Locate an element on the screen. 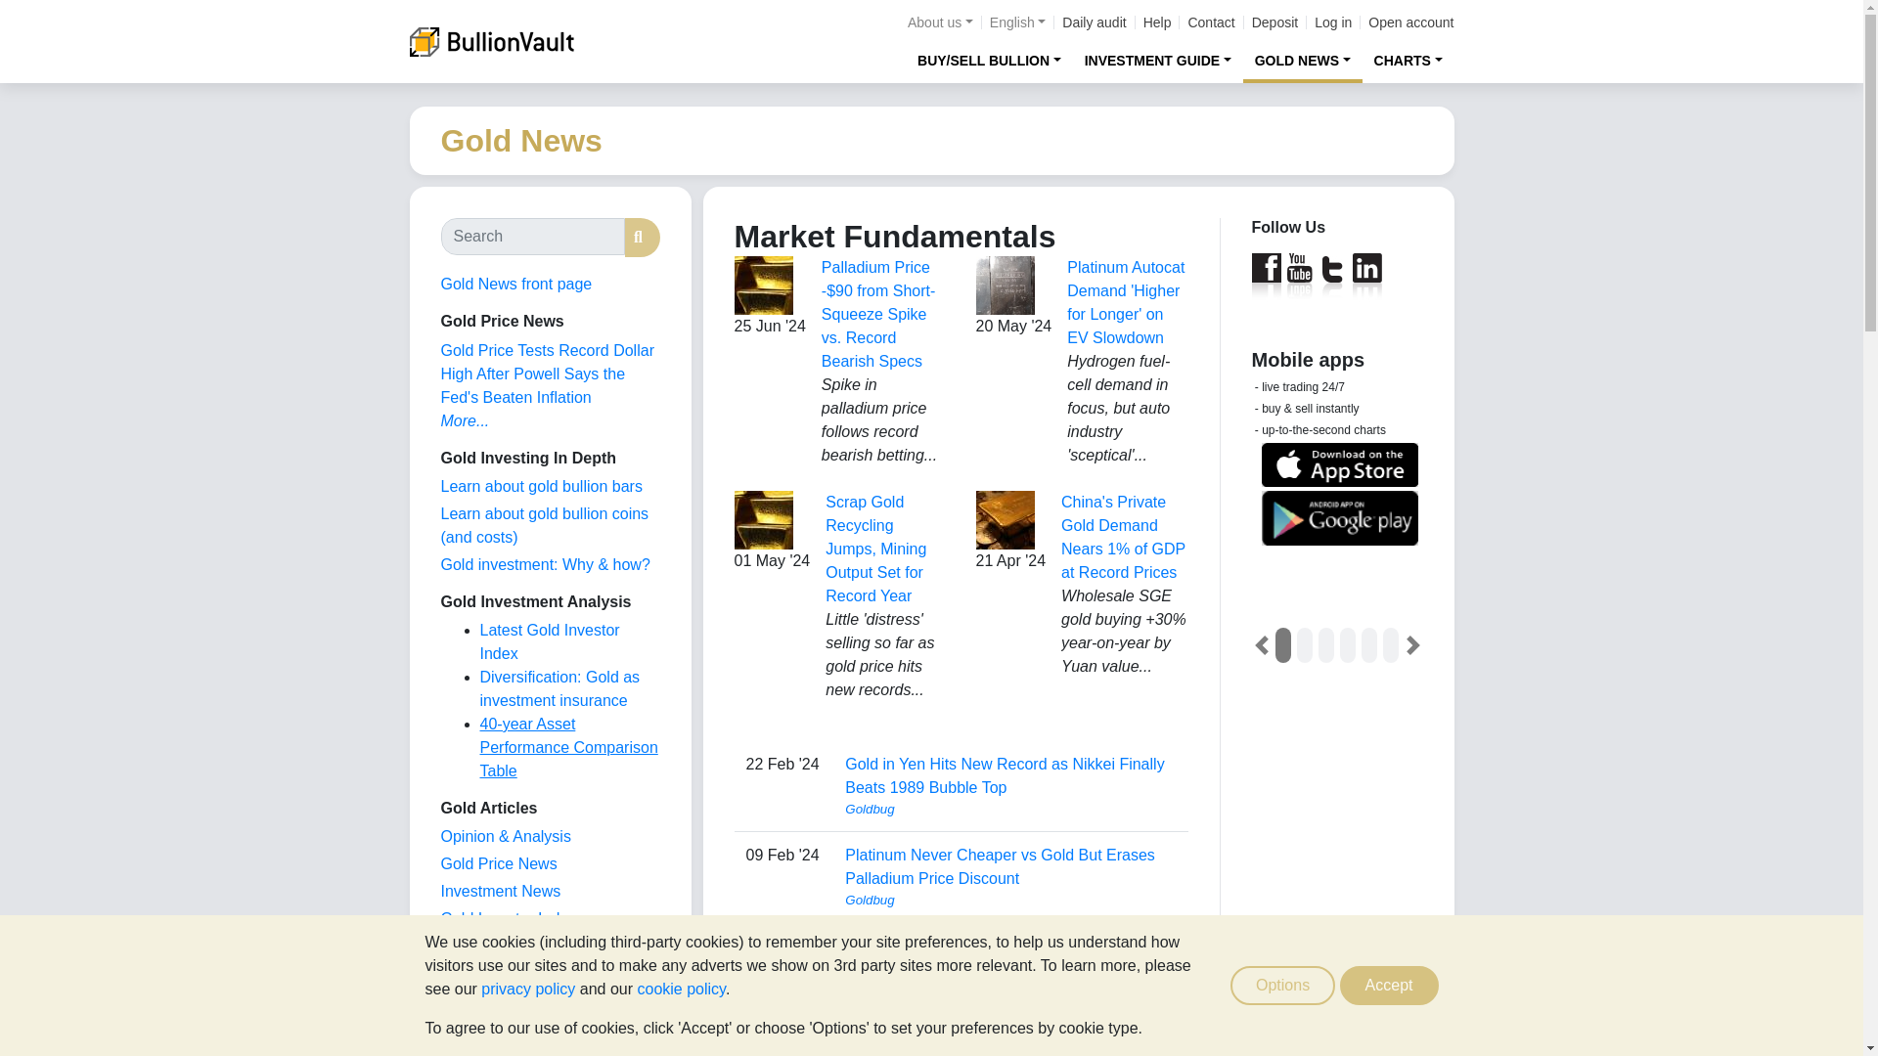  View user profile. is located at coordinates (1009, 900).